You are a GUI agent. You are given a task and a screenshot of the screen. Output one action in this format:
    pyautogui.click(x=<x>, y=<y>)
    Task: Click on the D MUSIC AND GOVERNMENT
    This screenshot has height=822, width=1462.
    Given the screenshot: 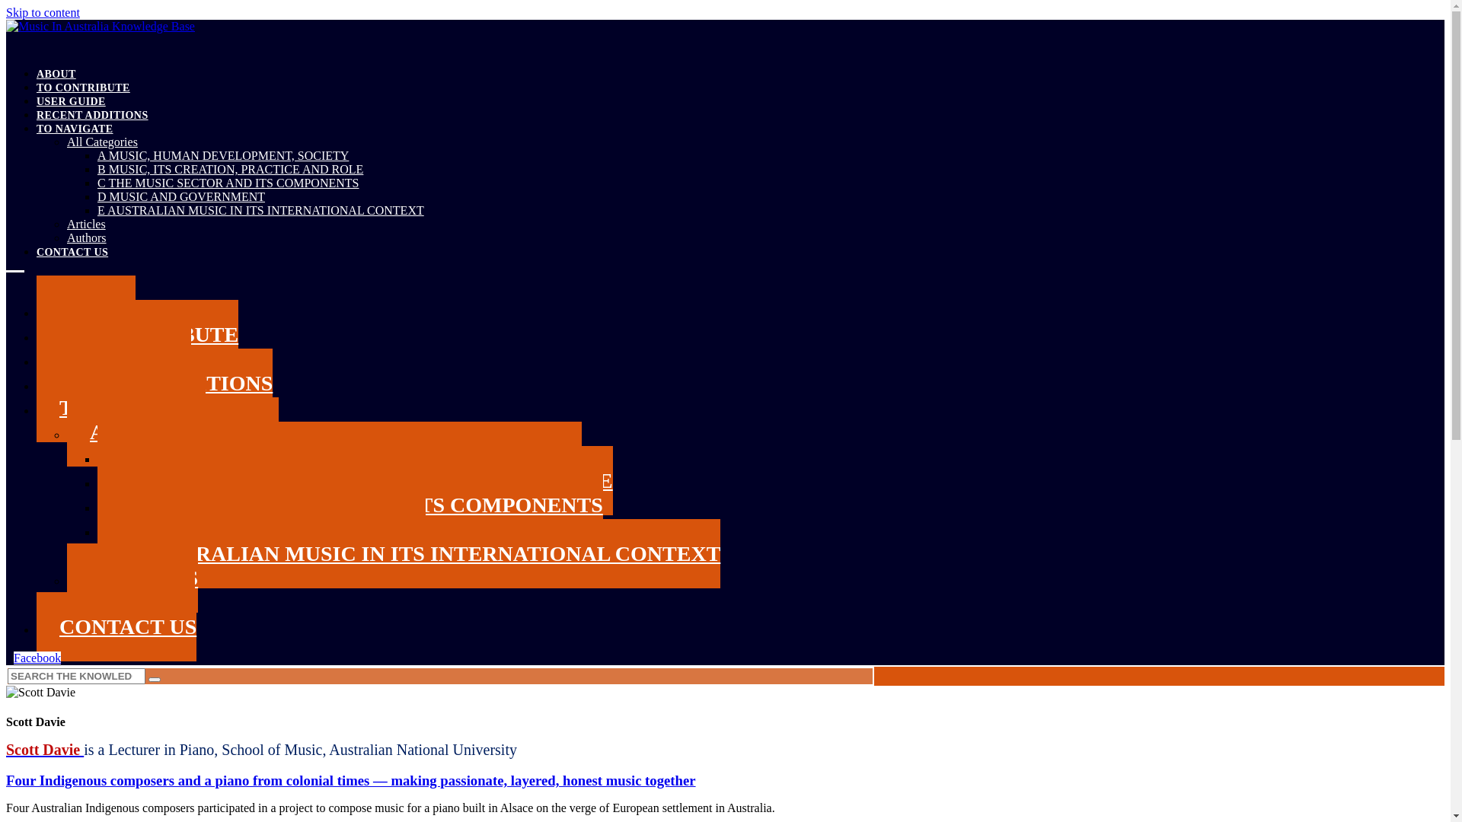 What is the action you would take?
    pyautogui.click(x=181, y=196)
    